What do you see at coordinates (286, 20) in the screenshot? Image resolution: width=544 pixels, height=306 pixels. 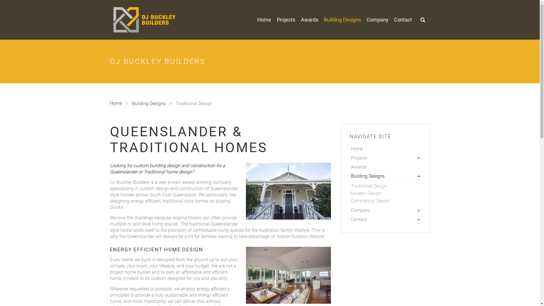 I see `Projects` at bounding box center [286, 20].